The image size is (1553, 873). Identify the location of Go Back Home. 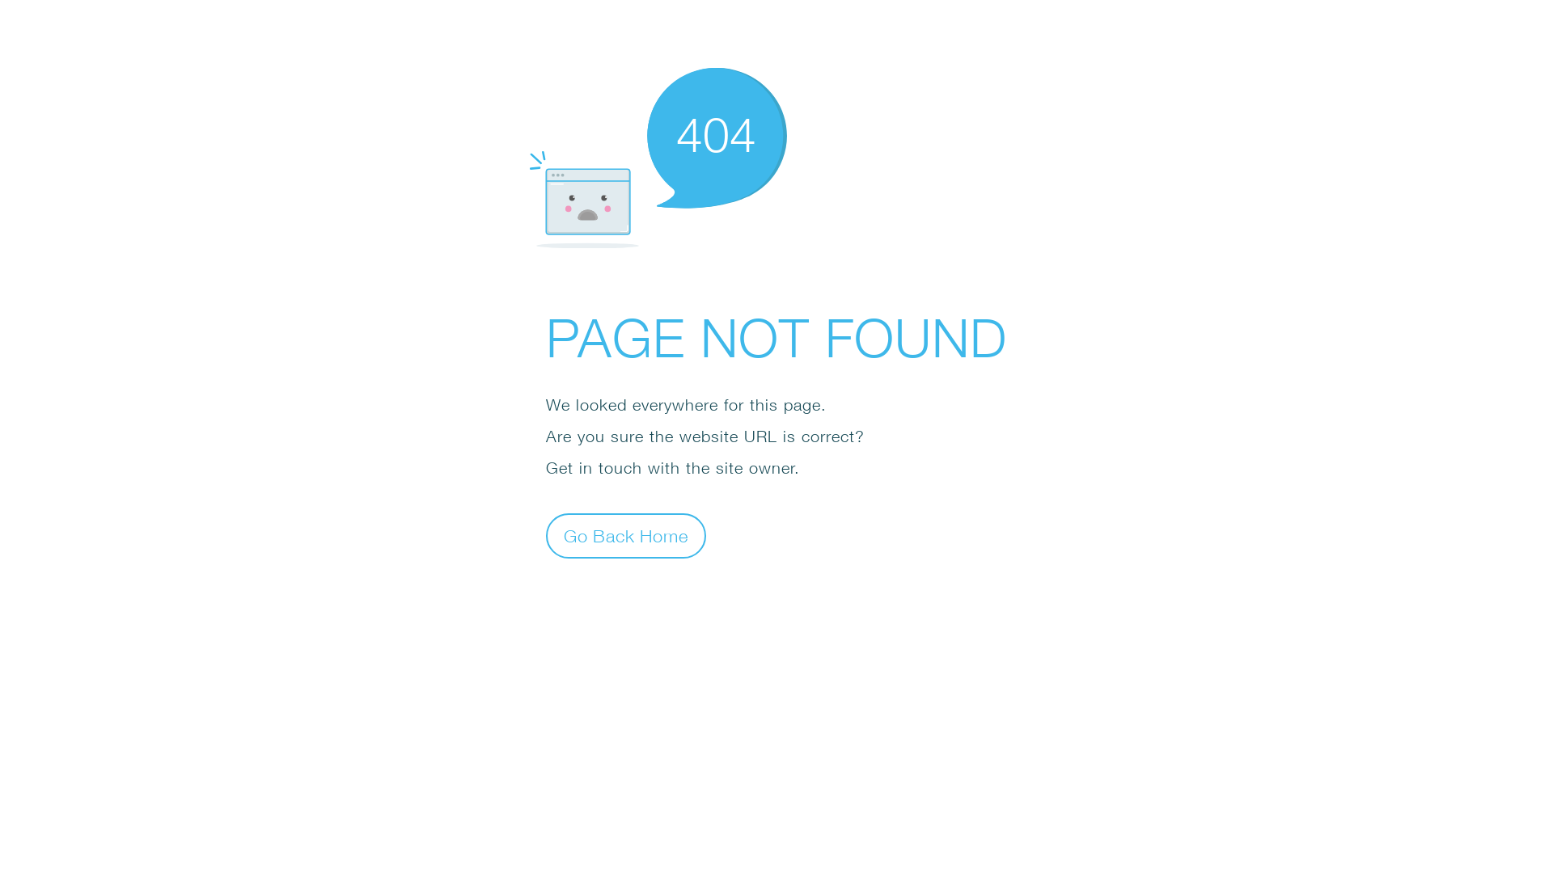
(626, 535).